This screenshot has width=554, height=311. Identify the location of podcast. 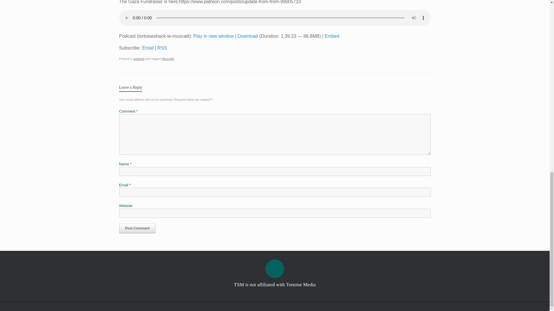
(139, 58).